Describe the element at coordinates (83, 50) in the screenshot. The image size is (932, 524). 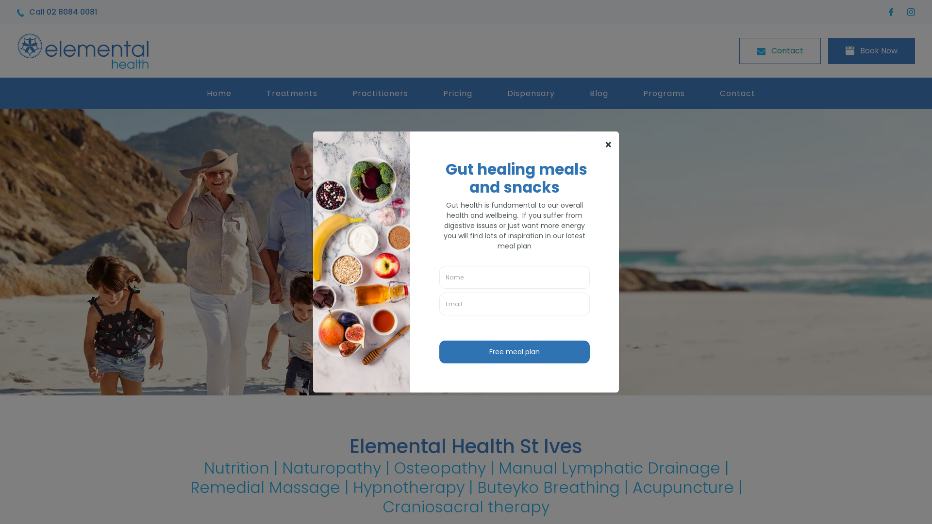
I see `Elemental Health` at that location.